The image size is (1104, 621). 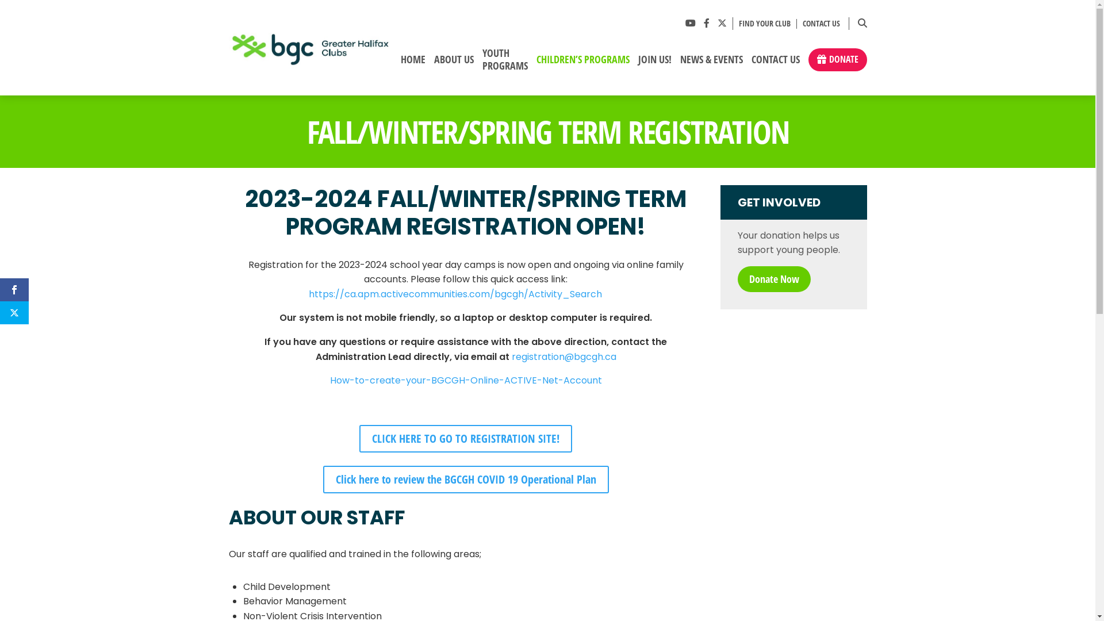 What do you see at coordinates (765, 24) in the screenshot?
I see `FIND YOUR CLUB` at bounding box center [765, 24].